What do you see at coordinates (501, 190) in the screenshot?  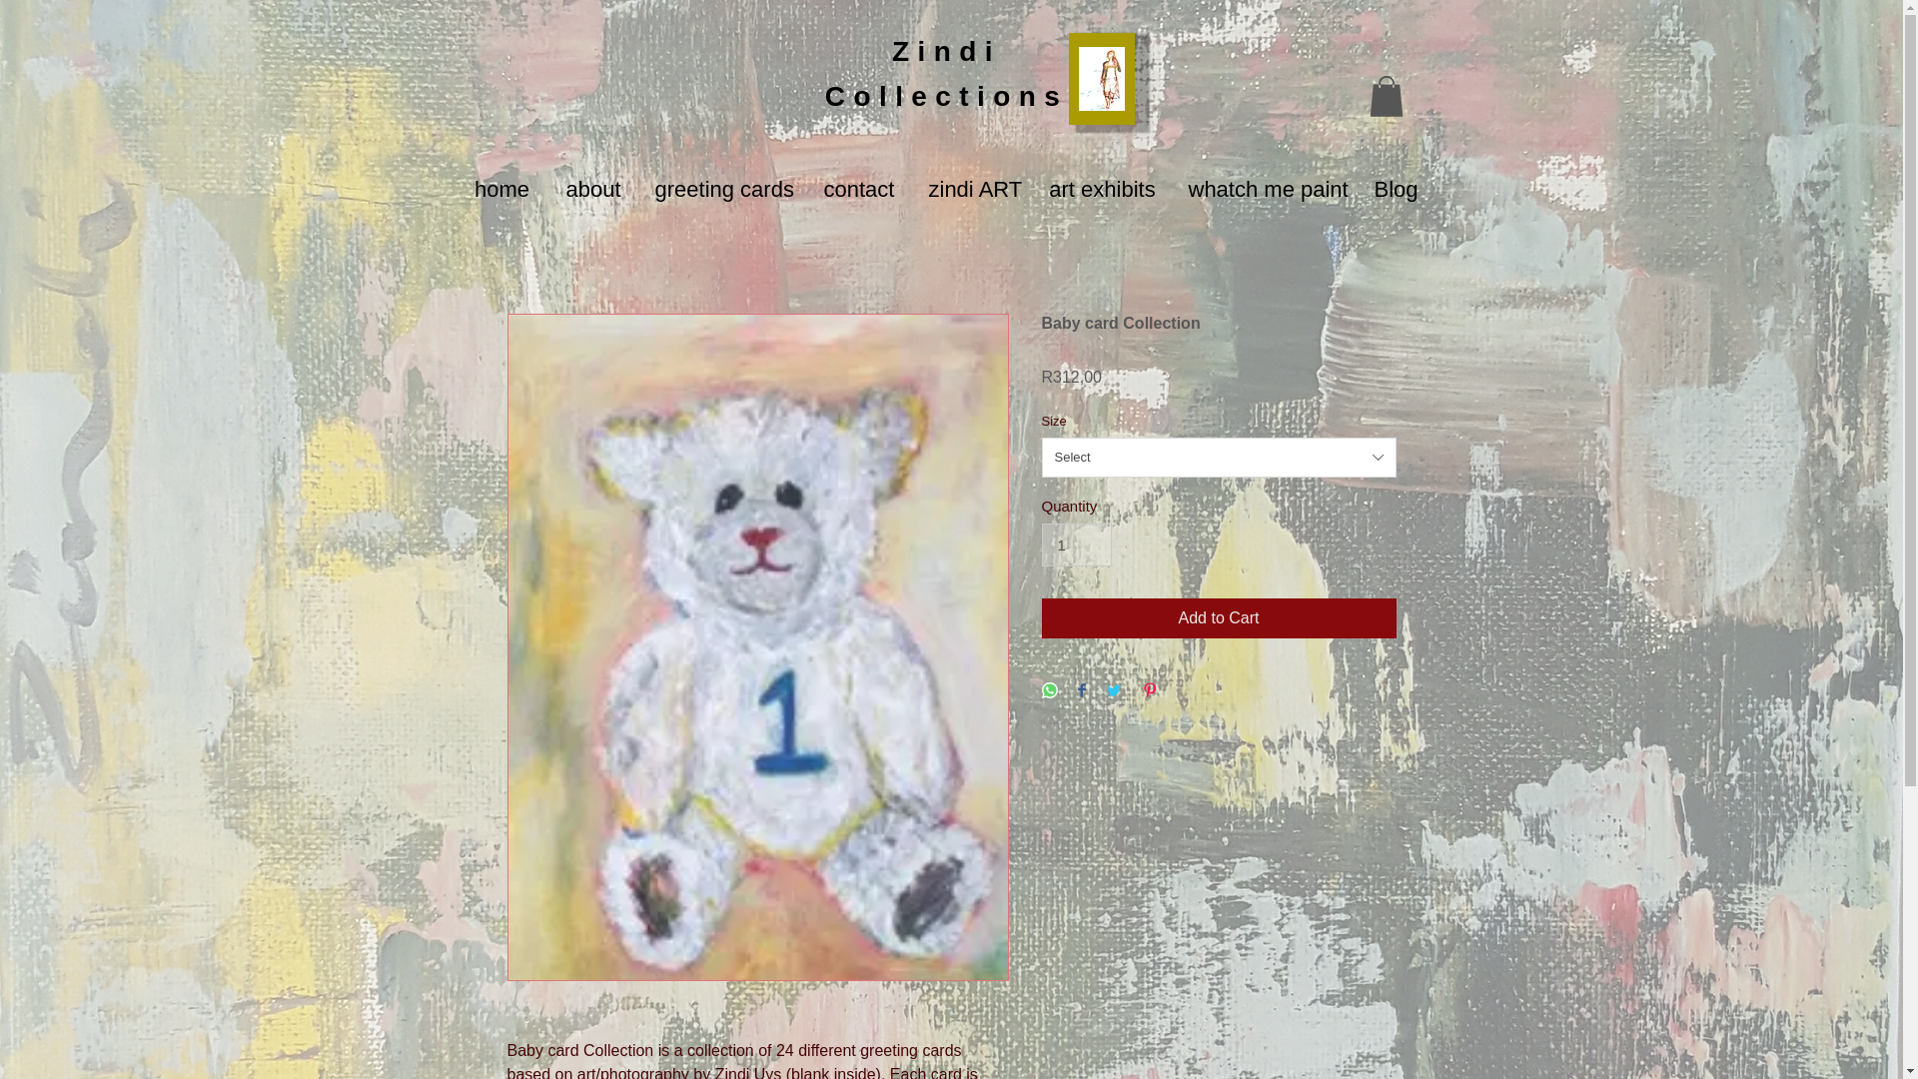 I see `home` at bounding box center [501, 190].